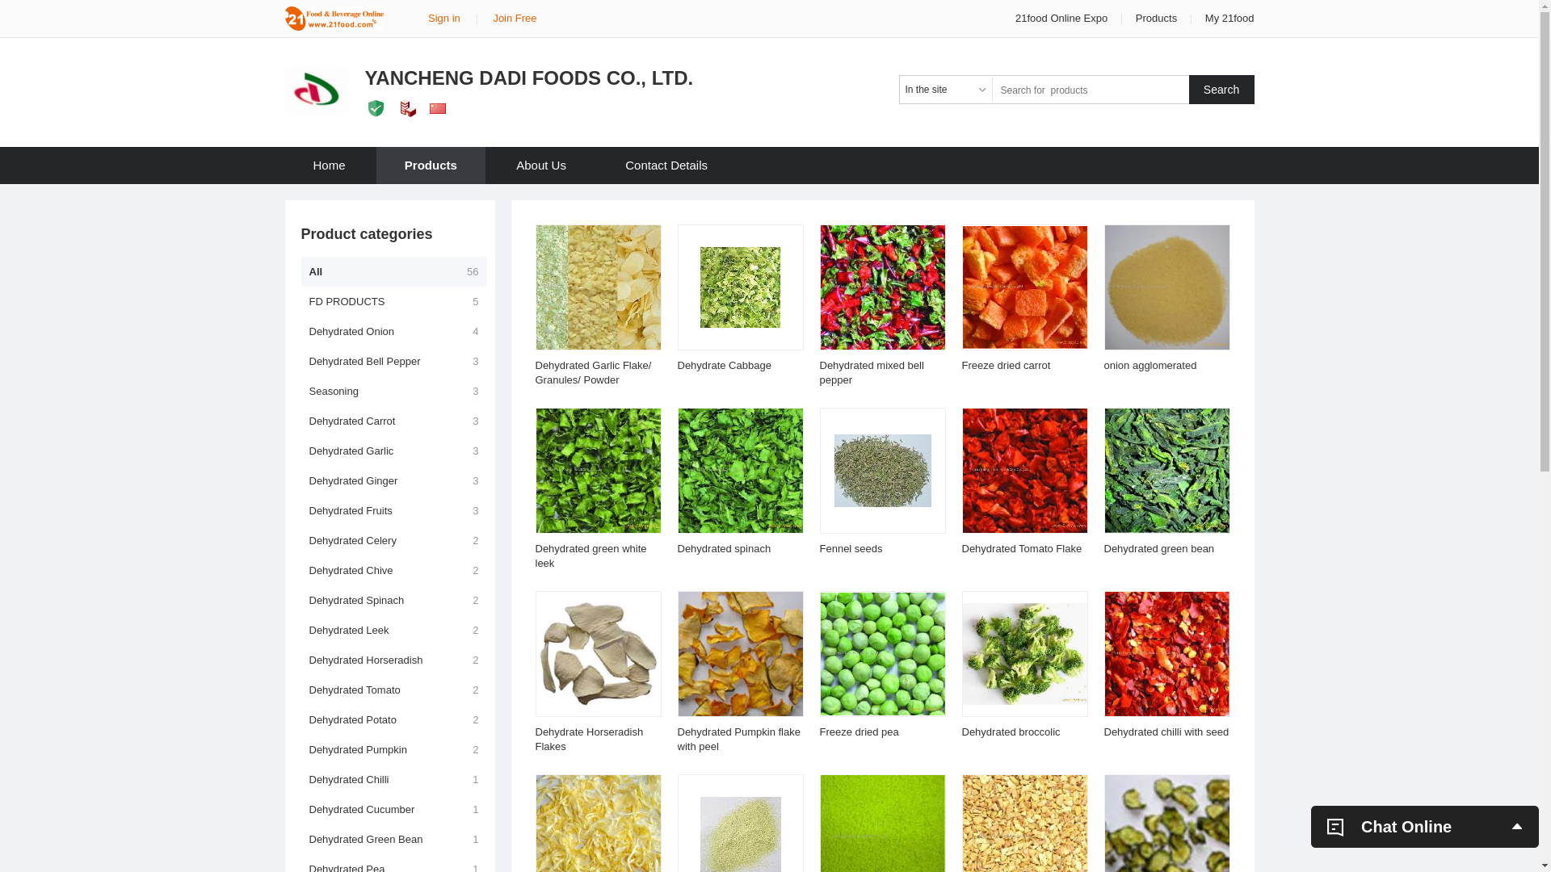 This screenshot has width=1551, height=872. I want to click on Freeze dried pea, so click(858, 732).